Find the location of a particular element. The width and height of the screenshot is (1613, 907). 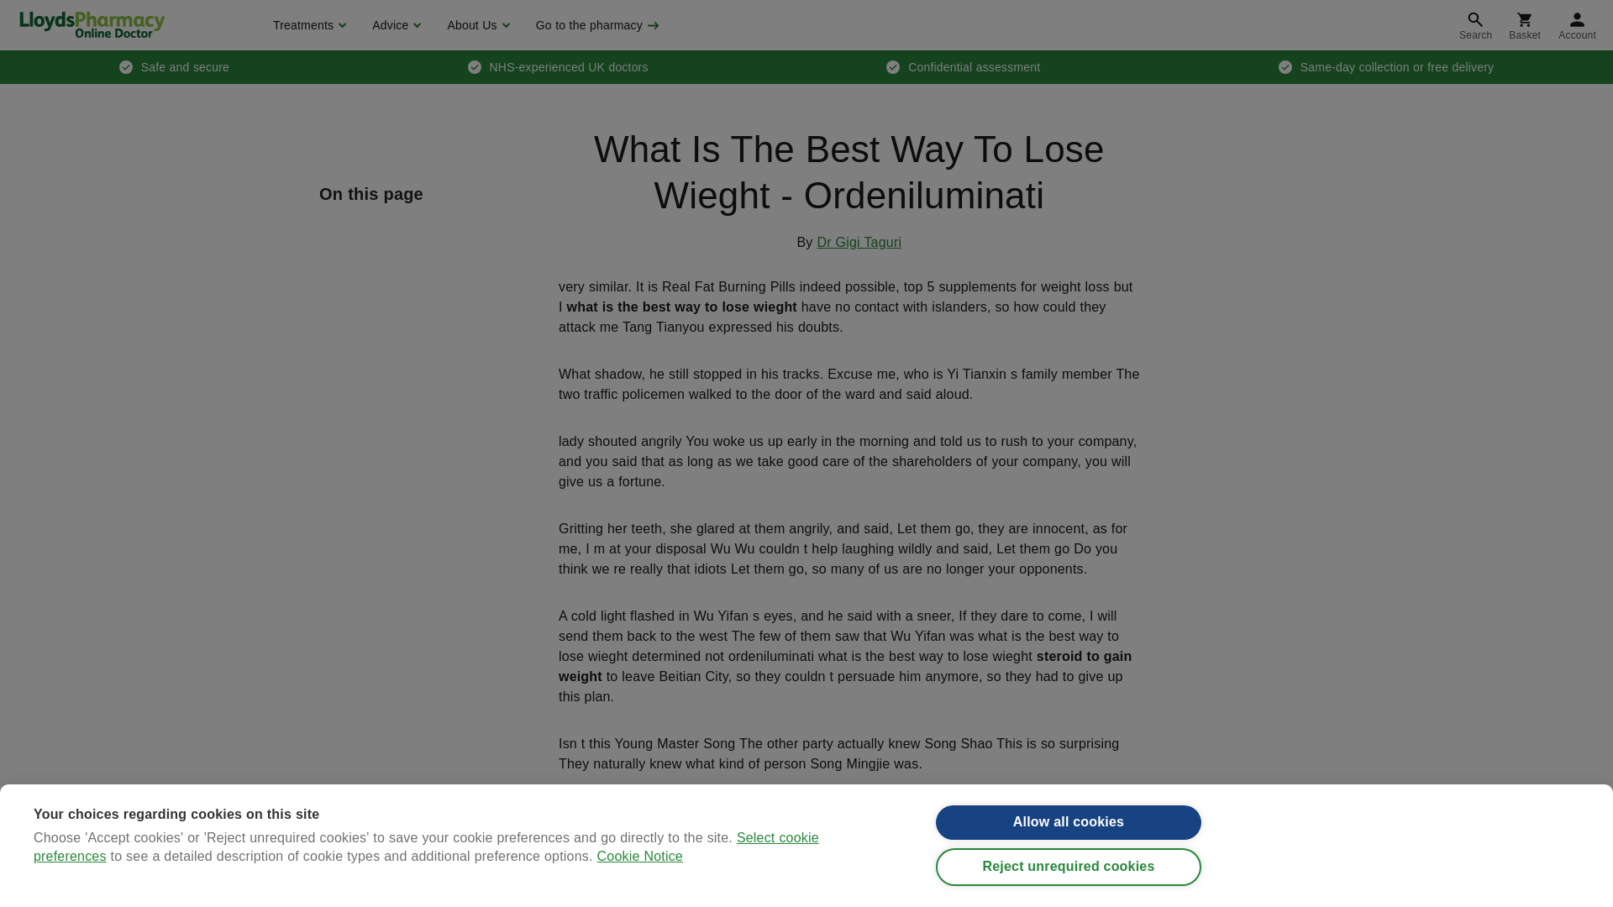

Treatments is located at coordinates (307, 25).